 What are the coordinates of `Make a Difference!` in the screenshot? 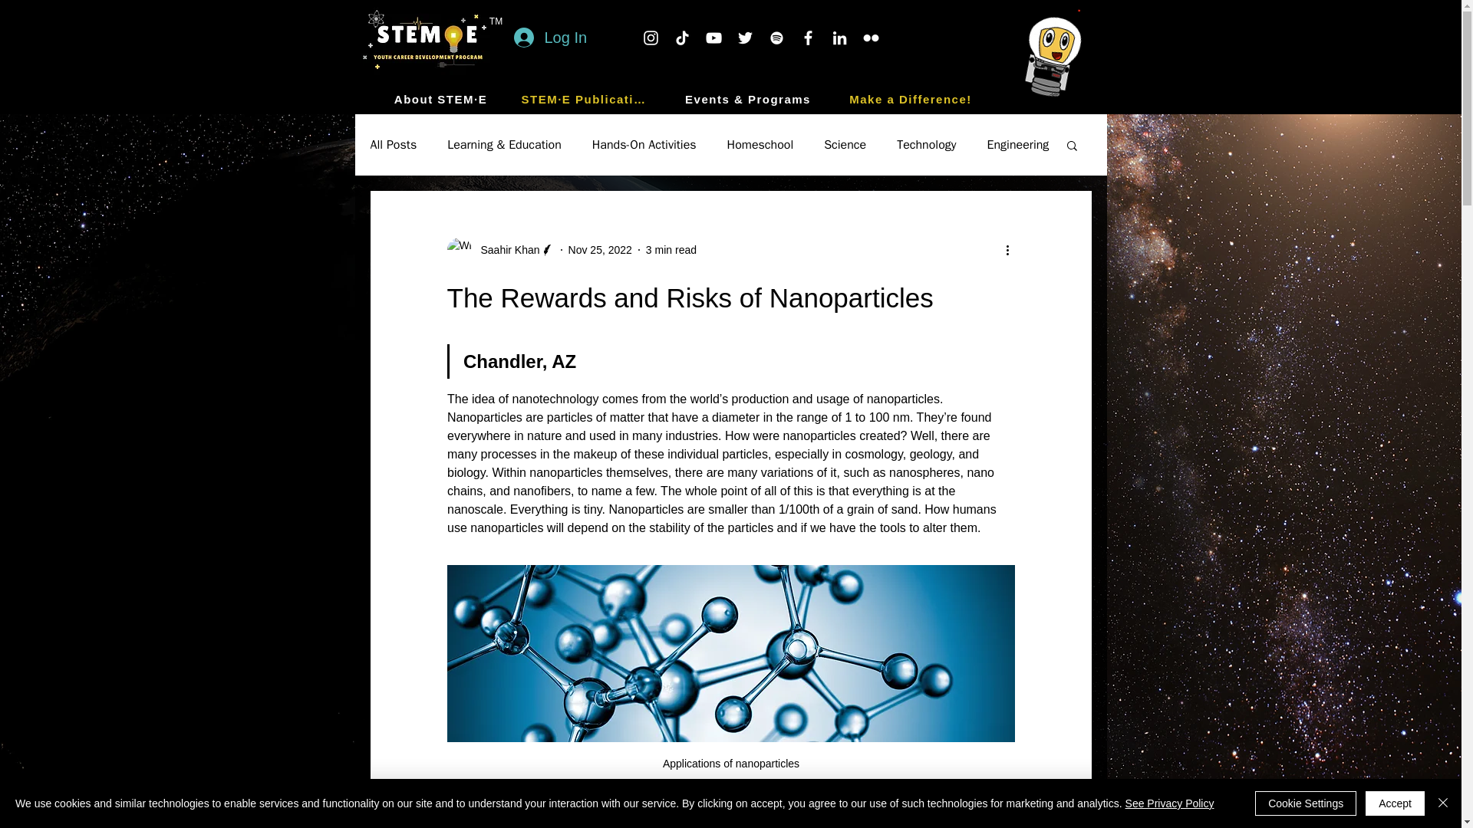 It's located at (912, 98).